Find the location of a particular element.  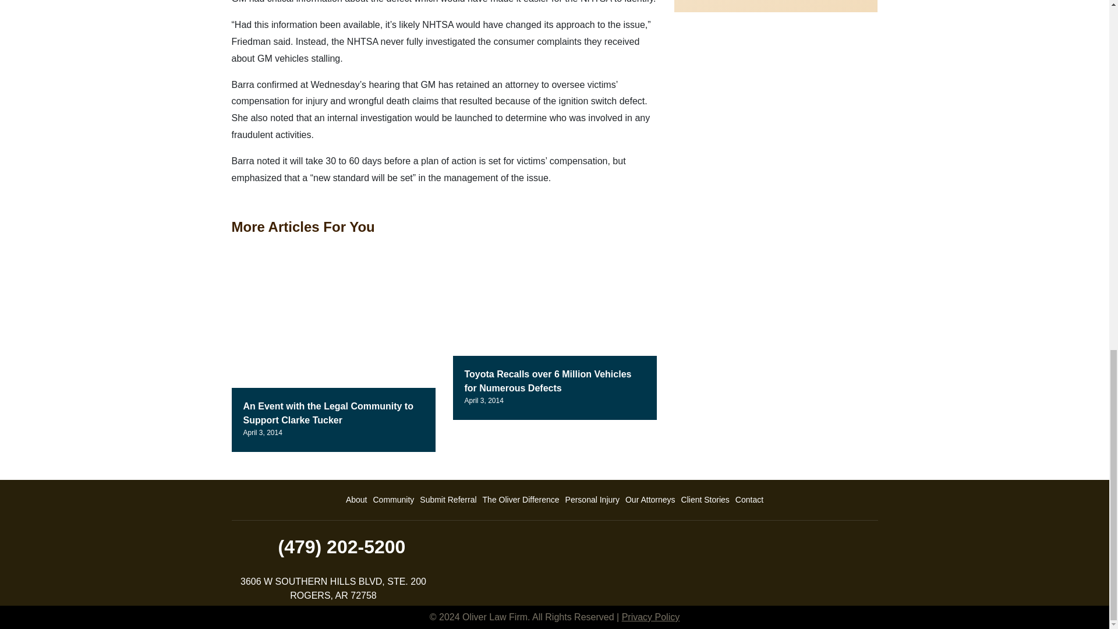

Toyota Recalls over 6 Million Vehicles for Numerous Defects is located at coordinates (548, 381).